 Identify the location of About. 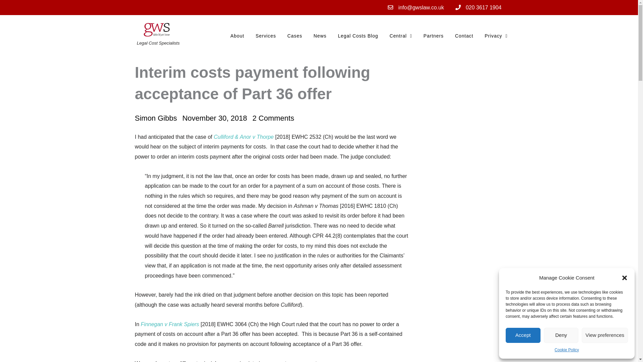
(237, 36).